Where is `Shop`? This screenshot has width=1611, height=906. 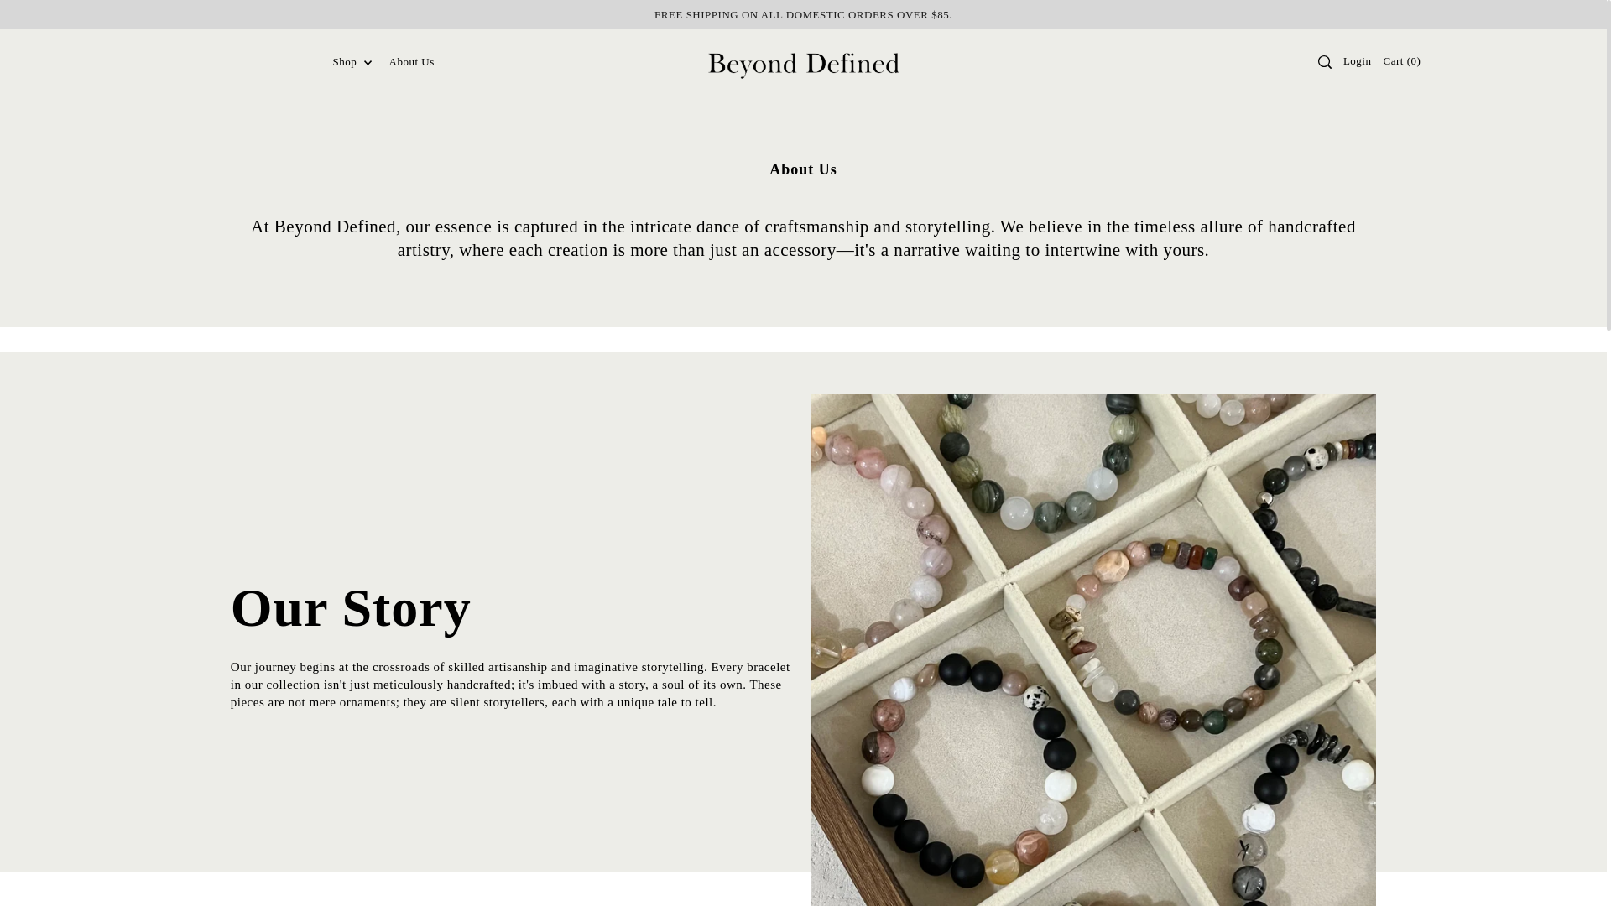 Shop is located at coordinates (352, 62).